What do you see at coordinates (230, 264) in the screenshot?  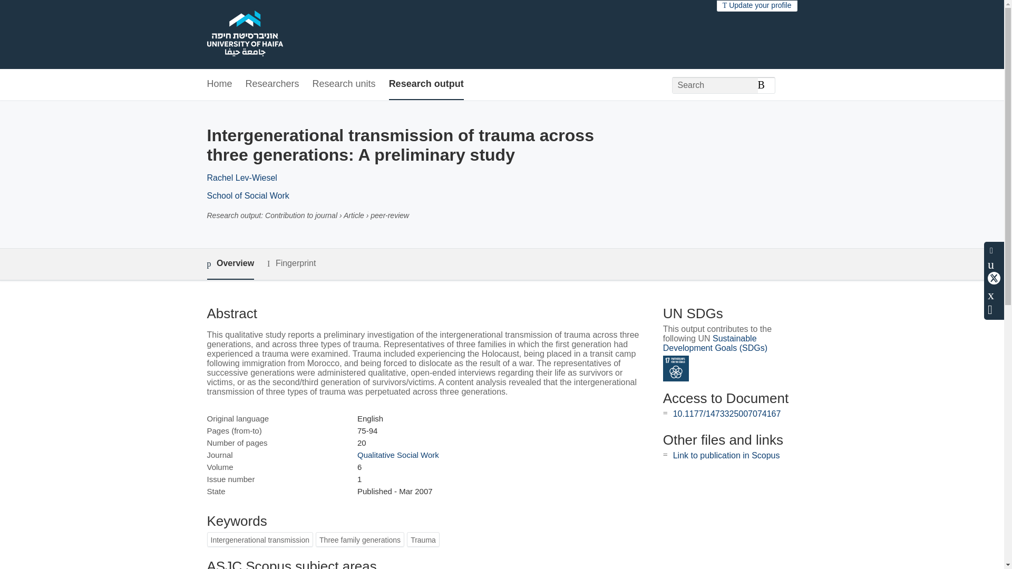 I see `Overview` at bounding box center [230, 264].